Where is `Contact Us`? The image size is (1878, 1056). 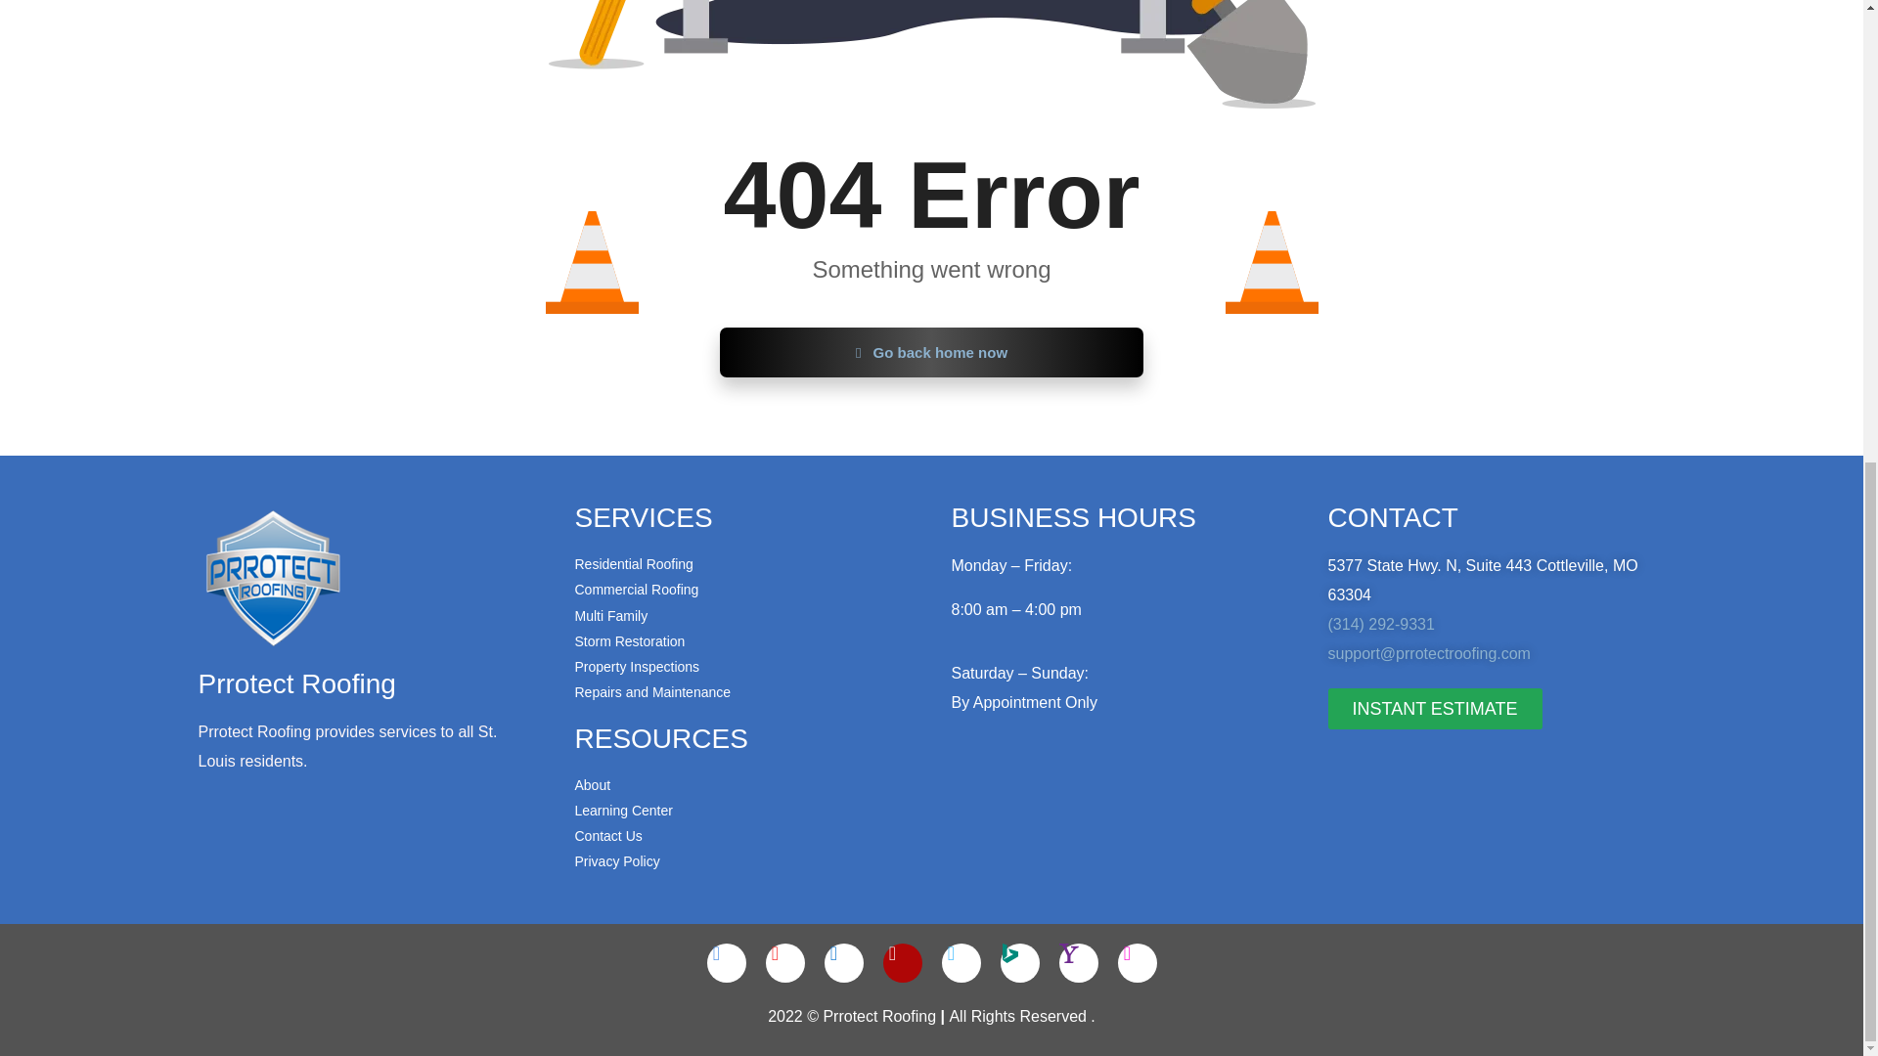 Contact Us is located at coordinates (743, 836).